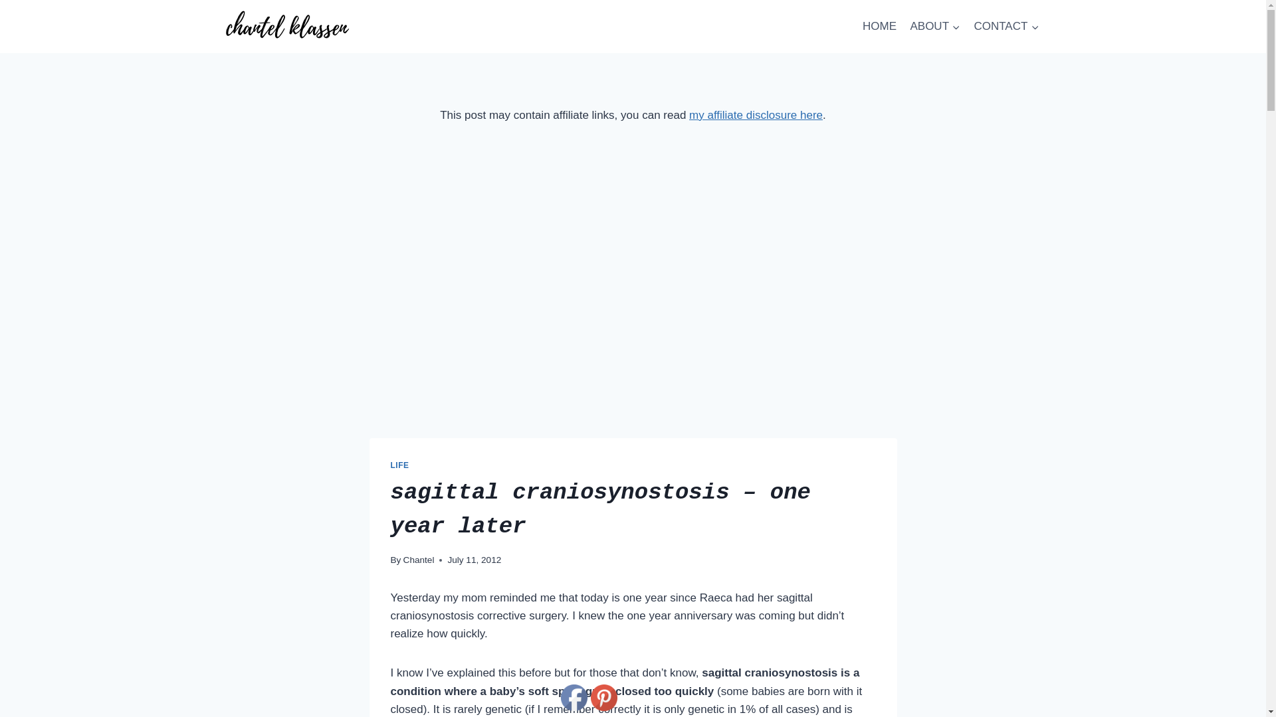 The height and width of the screenshot is (717, 1276). What do you see at coordinates (880, 27) in the screenshot?
I see `HOME` at bounding box center [880, 27].